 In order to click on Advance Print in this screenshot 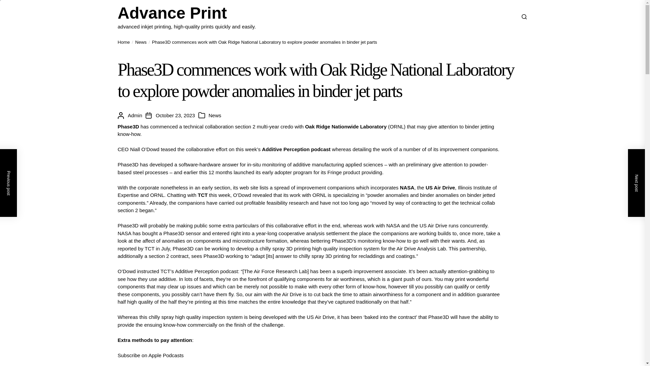, I will do `click(187, 13)`.